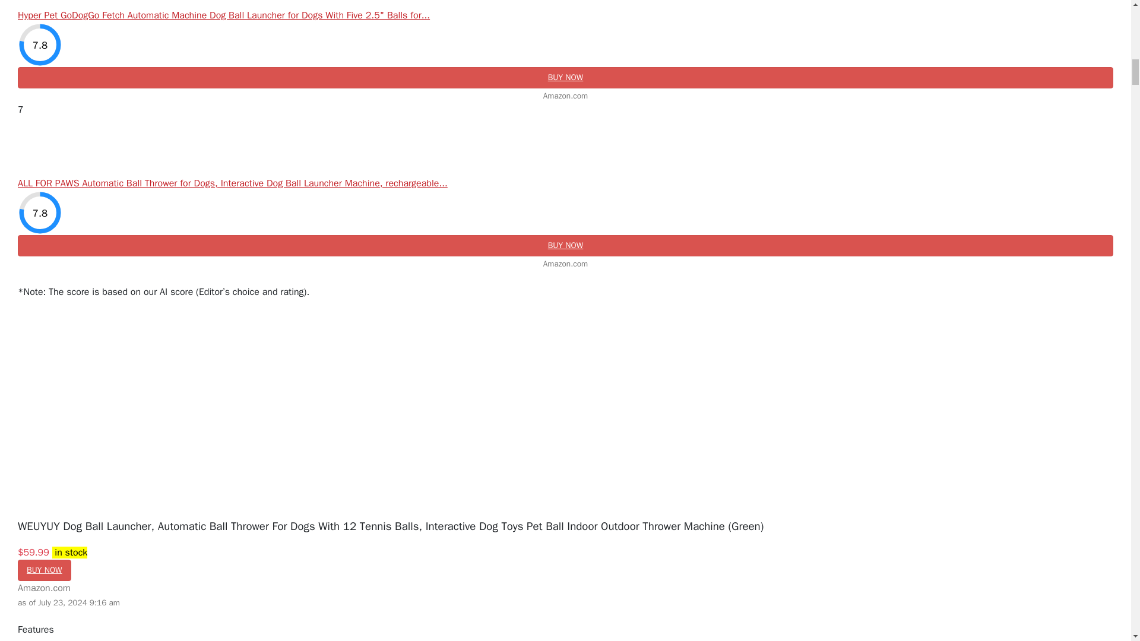  Describe the element at coordinates (40, 212) in the screenshot. I see `7.8` at that location.